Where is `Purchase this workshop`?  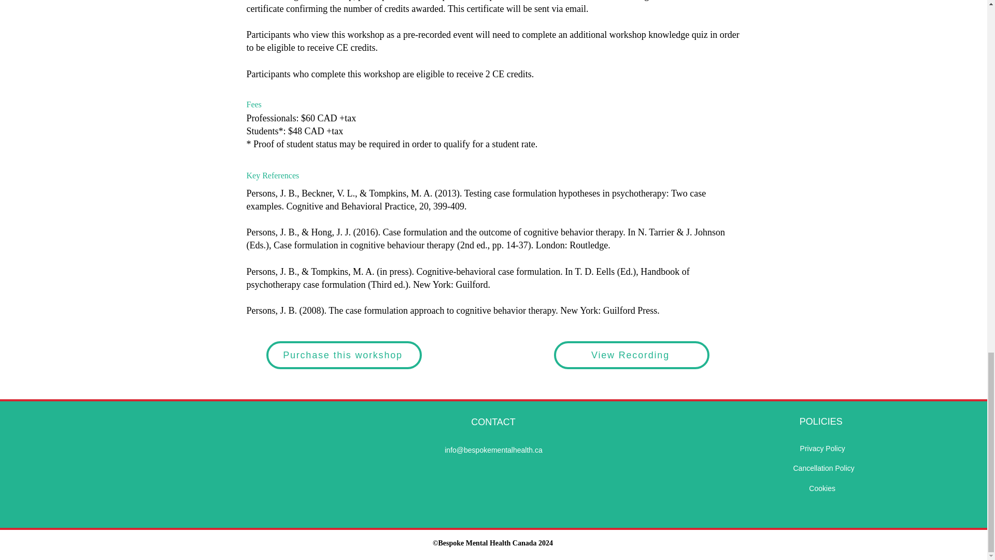 Purchase this workshop is located at coordinates (344, 355).